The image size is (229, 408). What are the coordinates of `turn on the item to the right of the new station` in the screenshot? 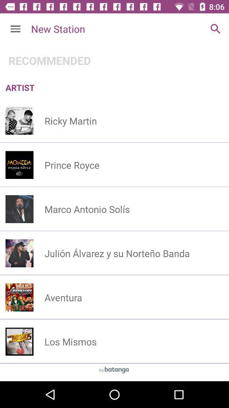 It's located at (215, 29).